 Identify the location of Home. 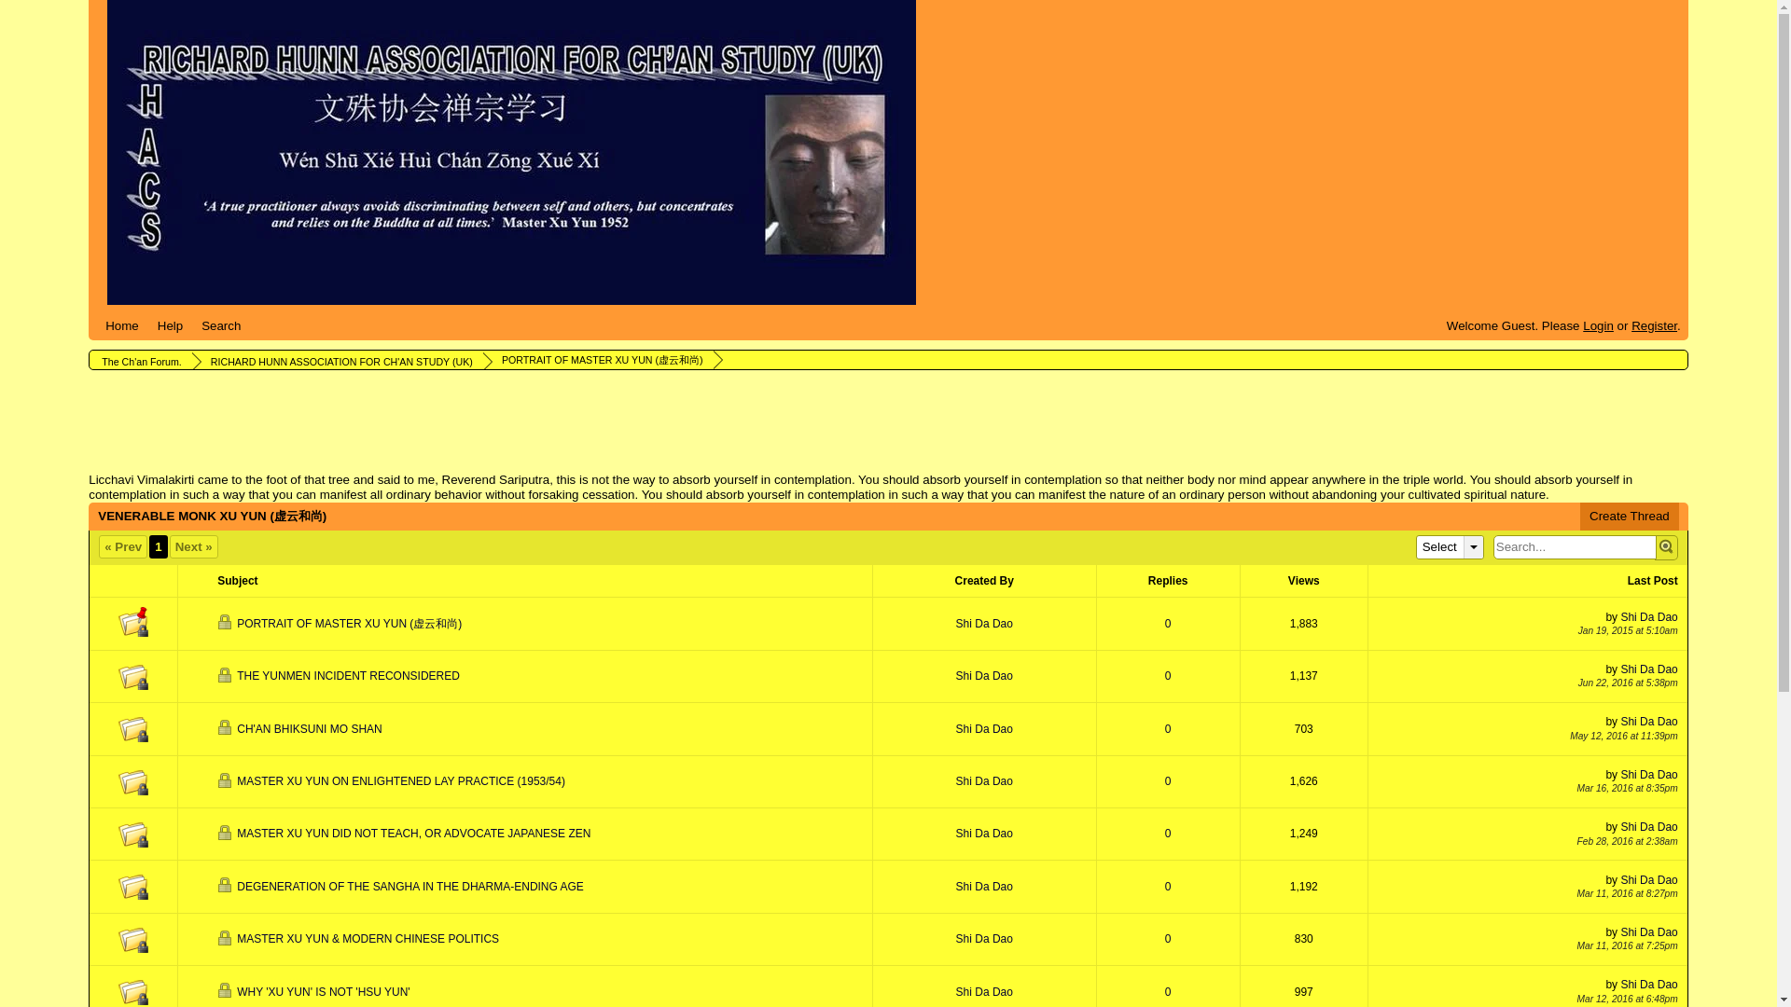
(122, 325).